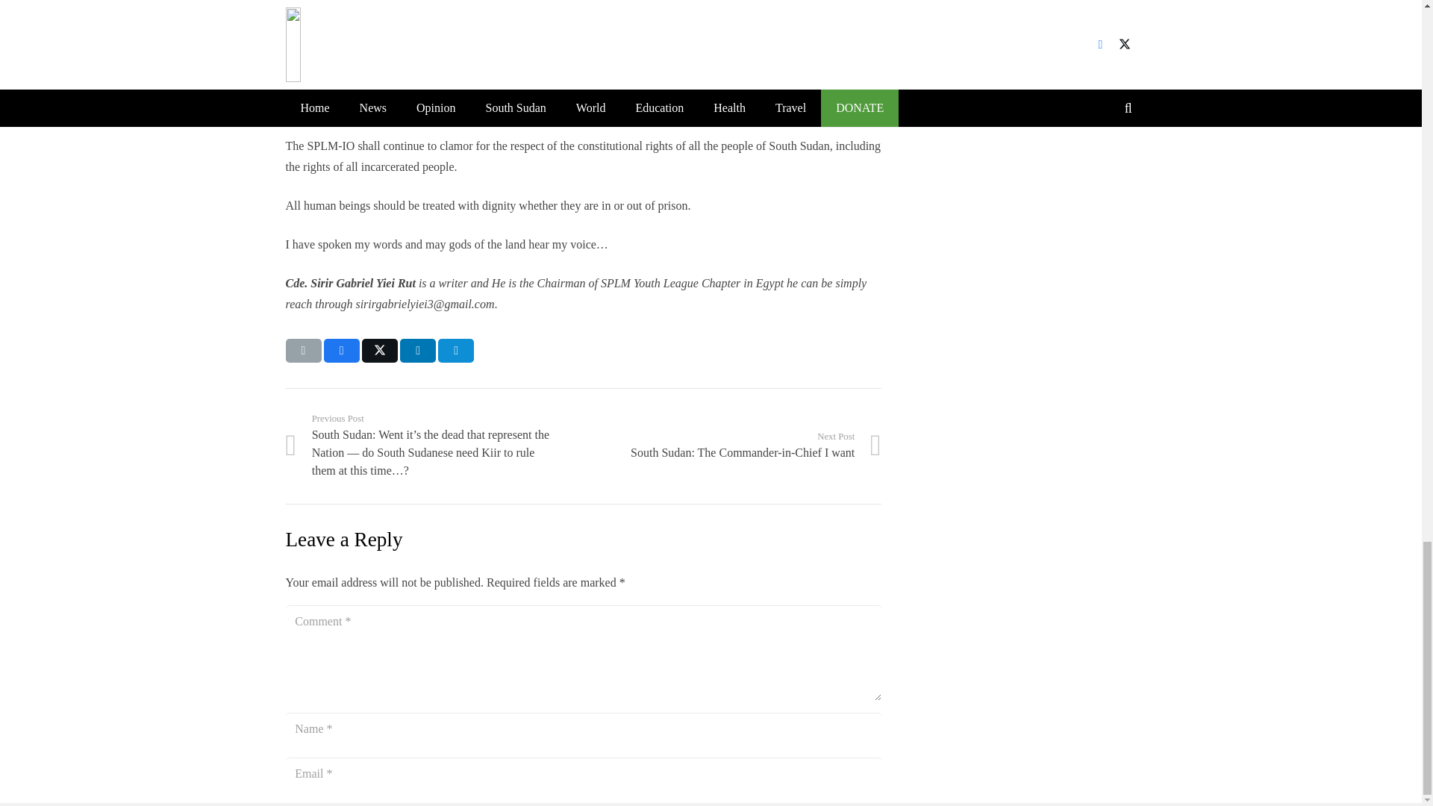 The height and width of the screenshot is (806, 1433). I want to click on Share this, so click(303, 351).